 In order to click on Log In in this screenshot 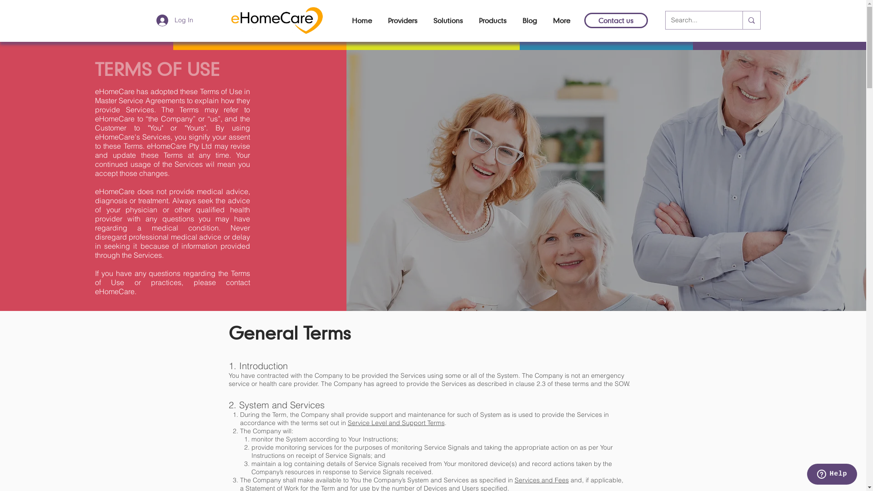, I will do `click(175, 20)`.